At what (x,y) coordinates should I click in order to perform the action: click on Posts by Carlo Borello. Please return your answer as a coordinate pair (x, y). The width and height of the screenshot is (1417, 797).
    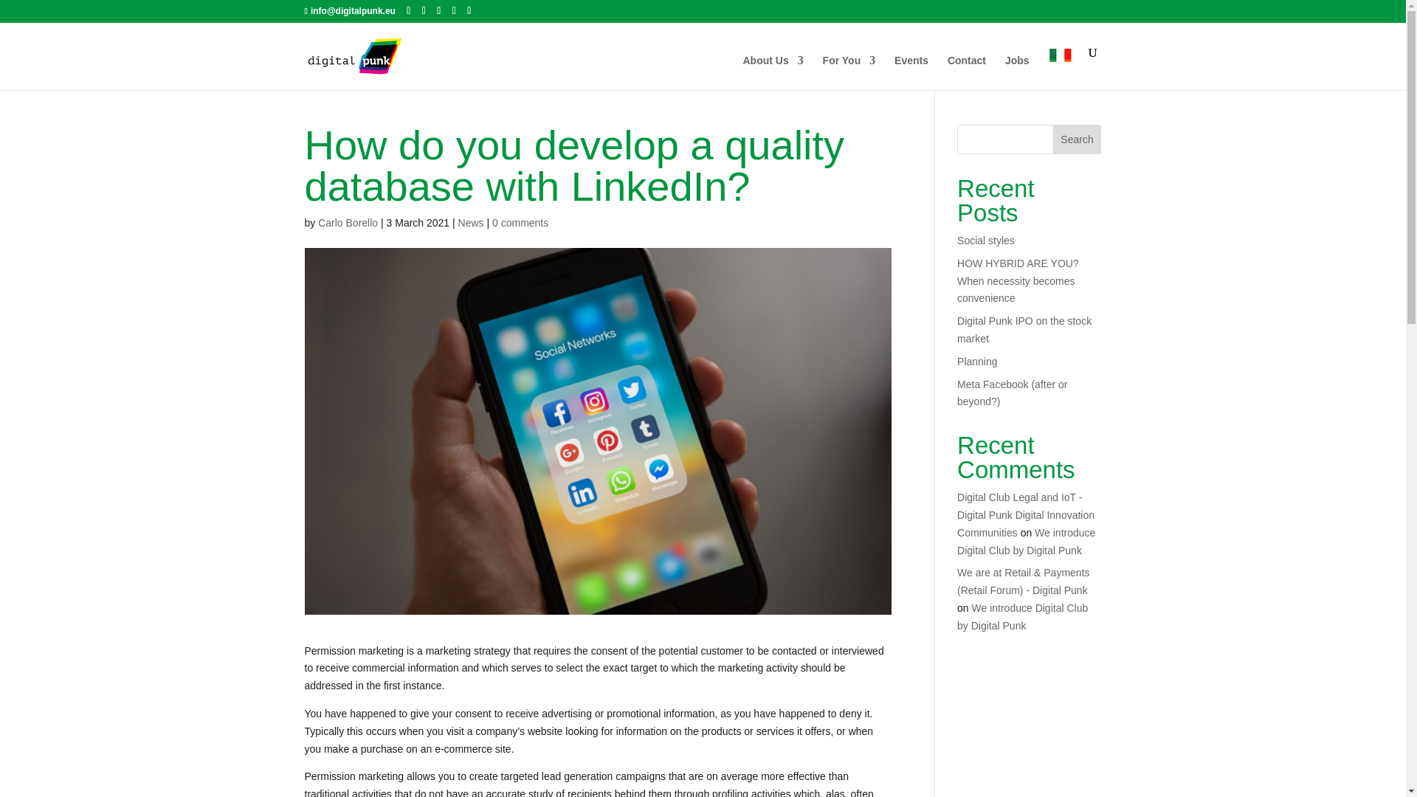
    Looking at the image, I should click on (348, 222).